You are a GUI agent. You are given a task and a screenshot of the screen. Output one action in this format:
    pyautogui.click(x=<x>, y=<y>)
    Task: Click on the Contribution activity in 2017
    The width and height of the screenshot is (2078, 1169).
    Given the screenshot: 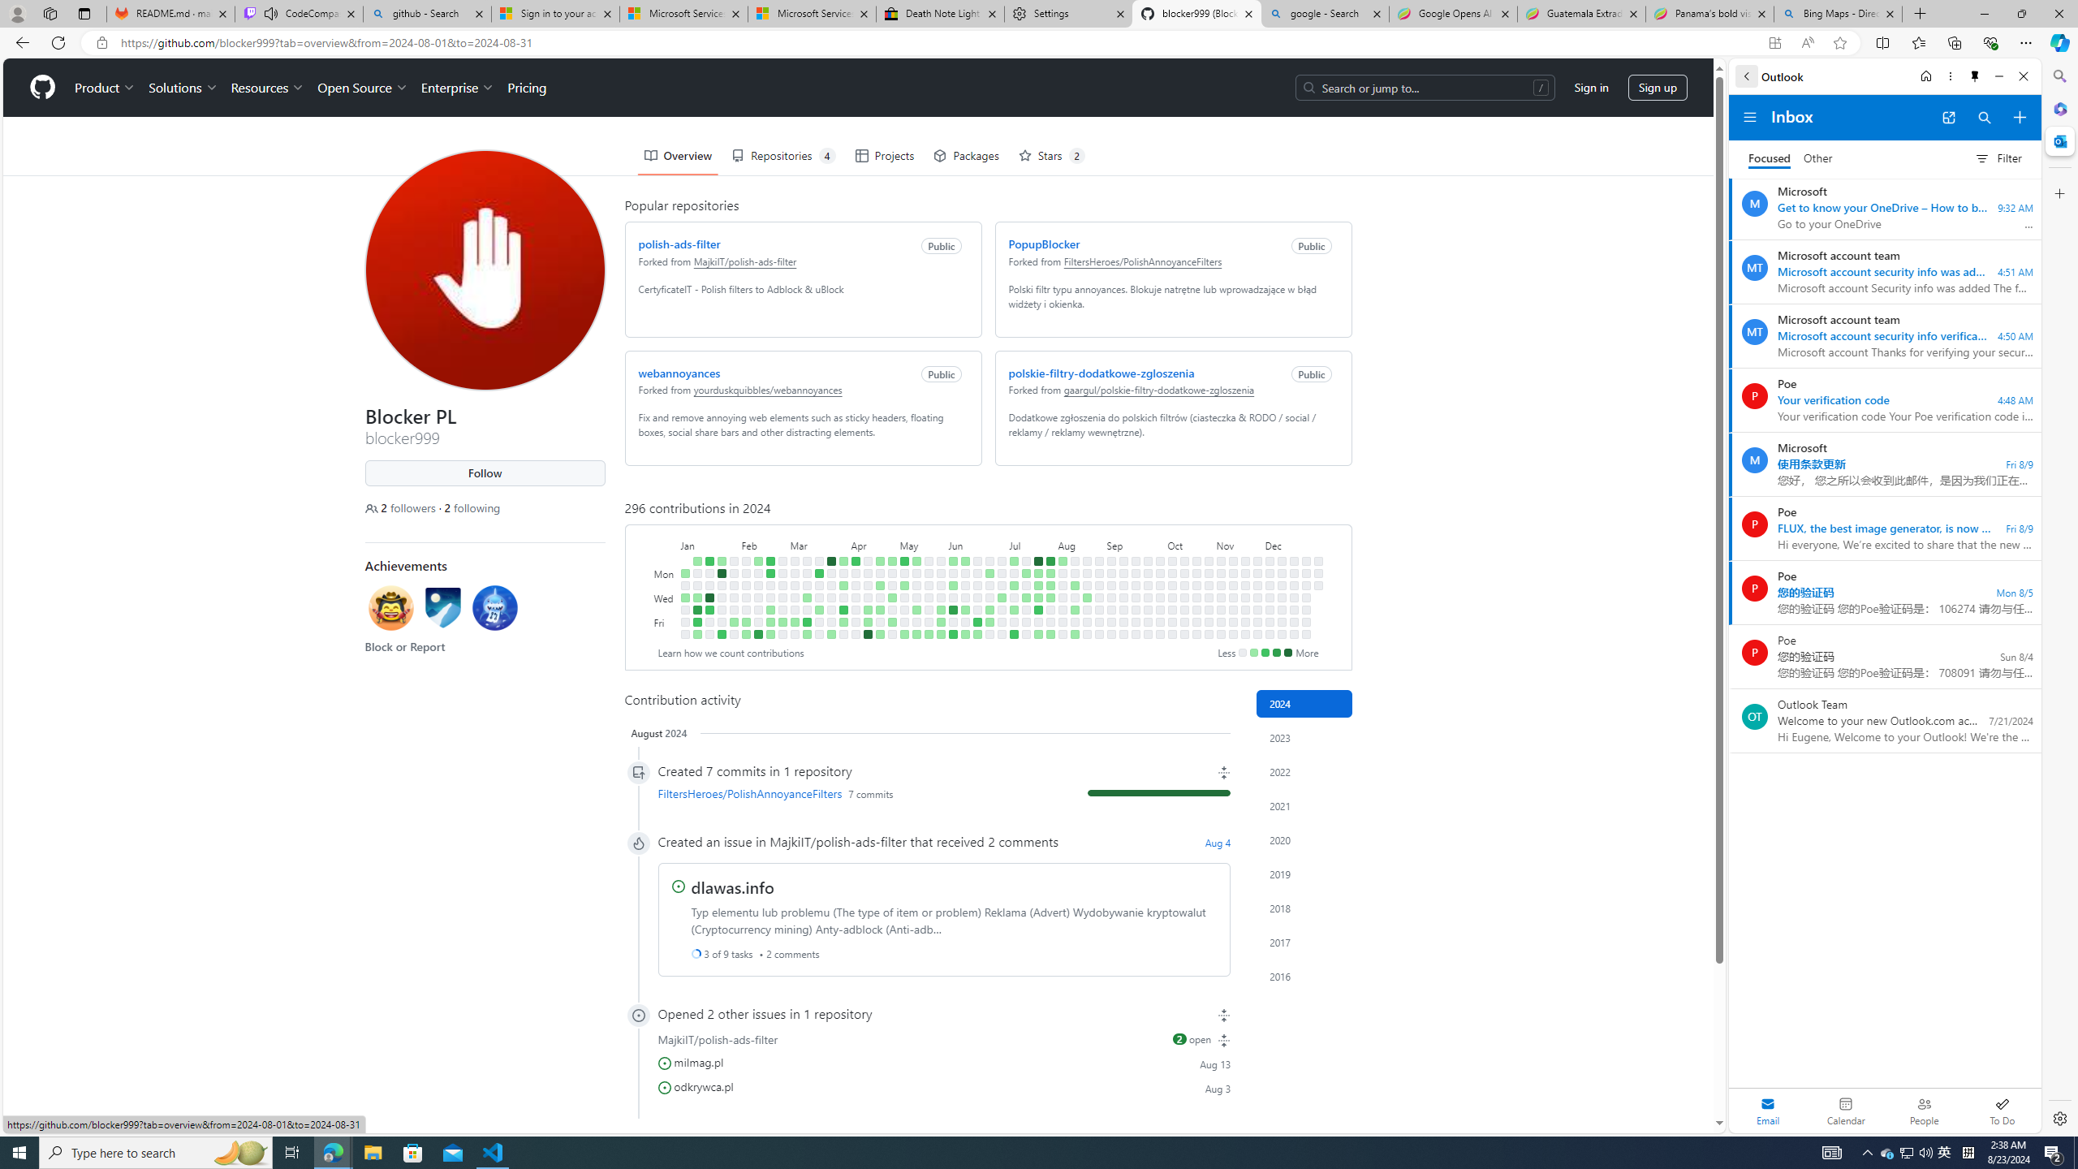 What is the action you would take?
    pyautogui.click(x=1304, y=942)
    